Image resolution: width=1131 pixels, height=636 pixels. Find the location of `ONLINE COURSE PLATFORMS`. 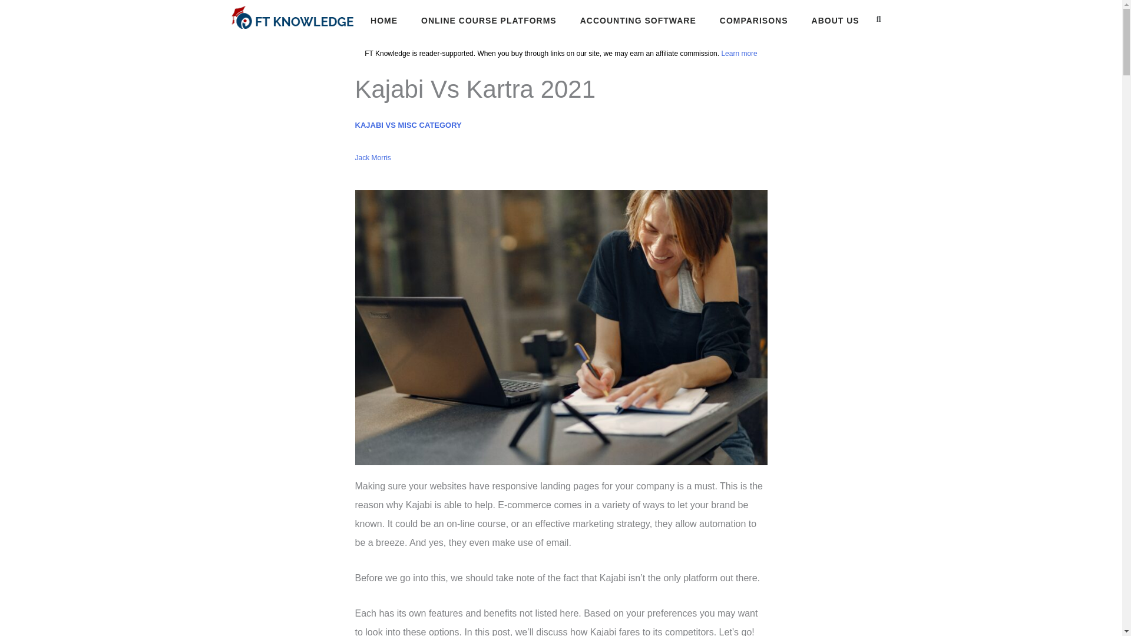

ONLINE COURSE PLATFORMS is located at coordinates (488, 21).